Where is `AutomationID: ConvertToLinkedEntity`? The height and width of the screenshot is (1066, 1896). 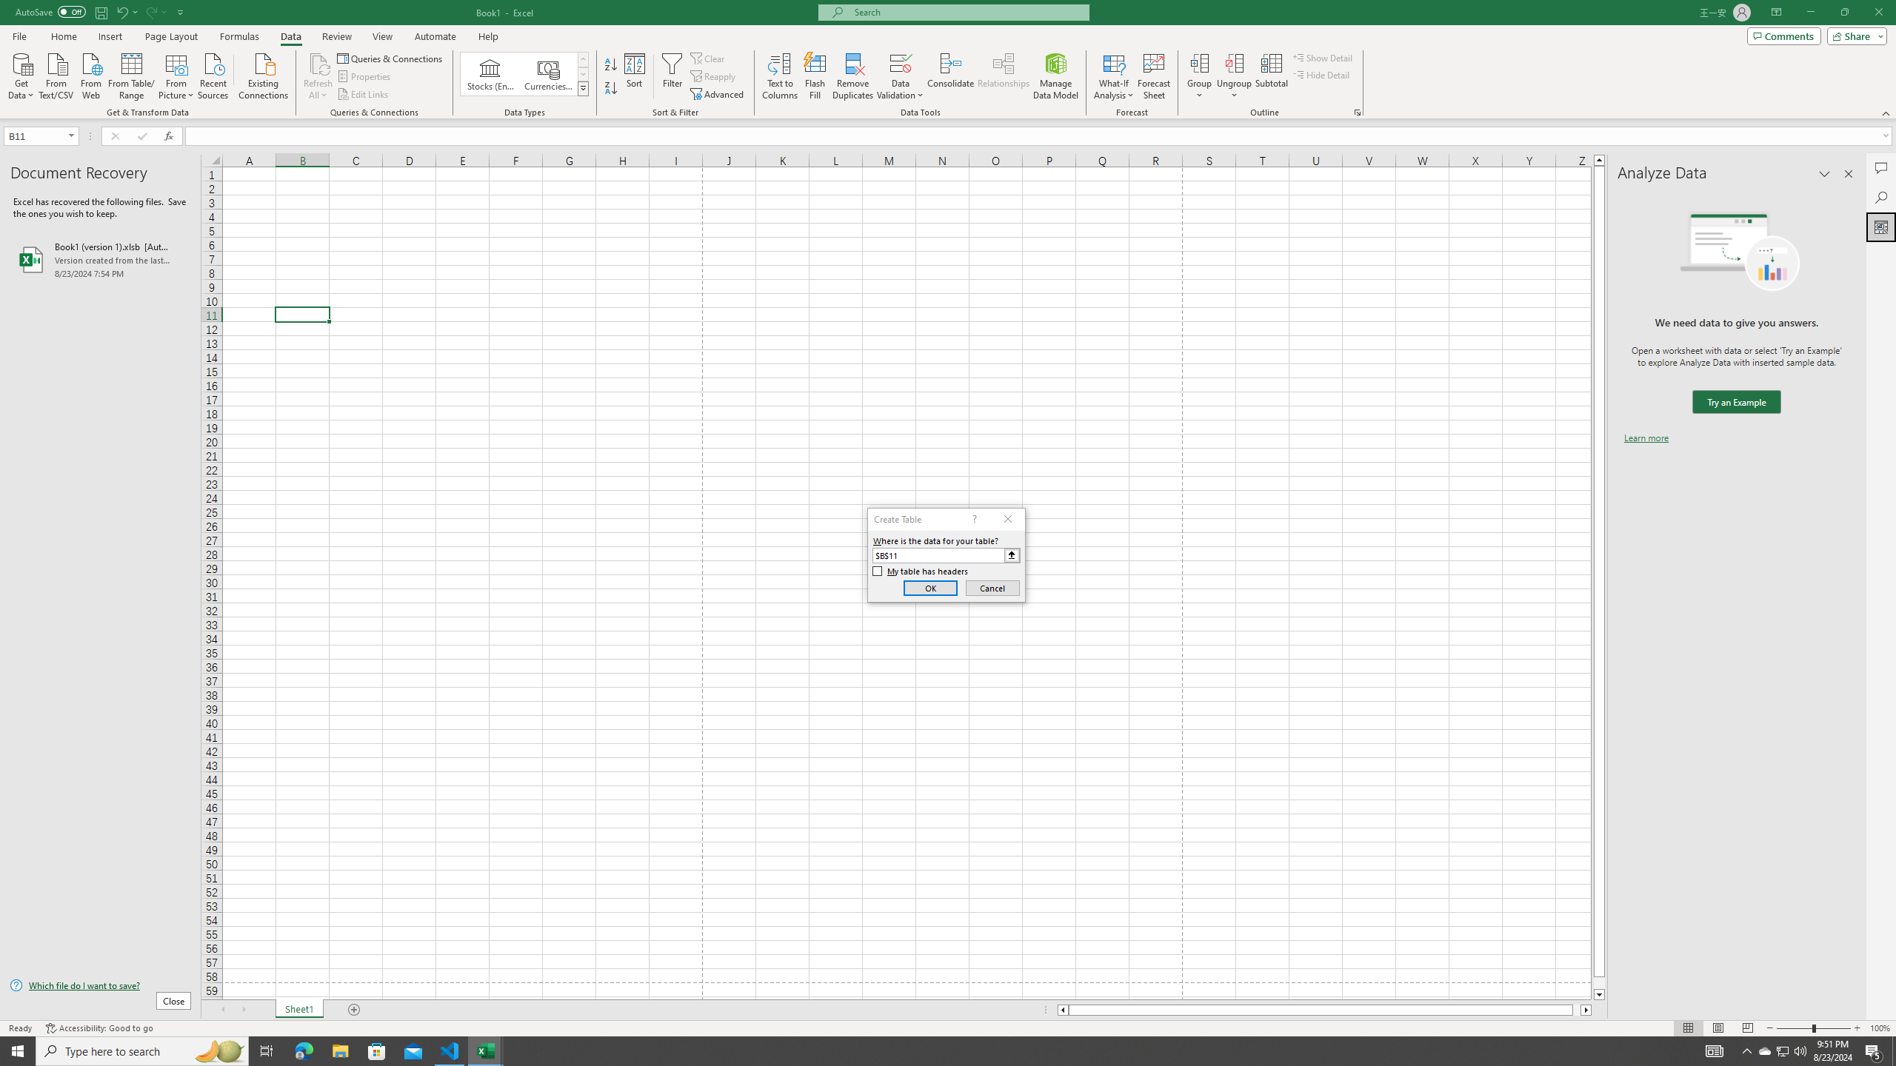 AutomationID: ConvertToLinkedEntity is located at coordinates (524, 74).